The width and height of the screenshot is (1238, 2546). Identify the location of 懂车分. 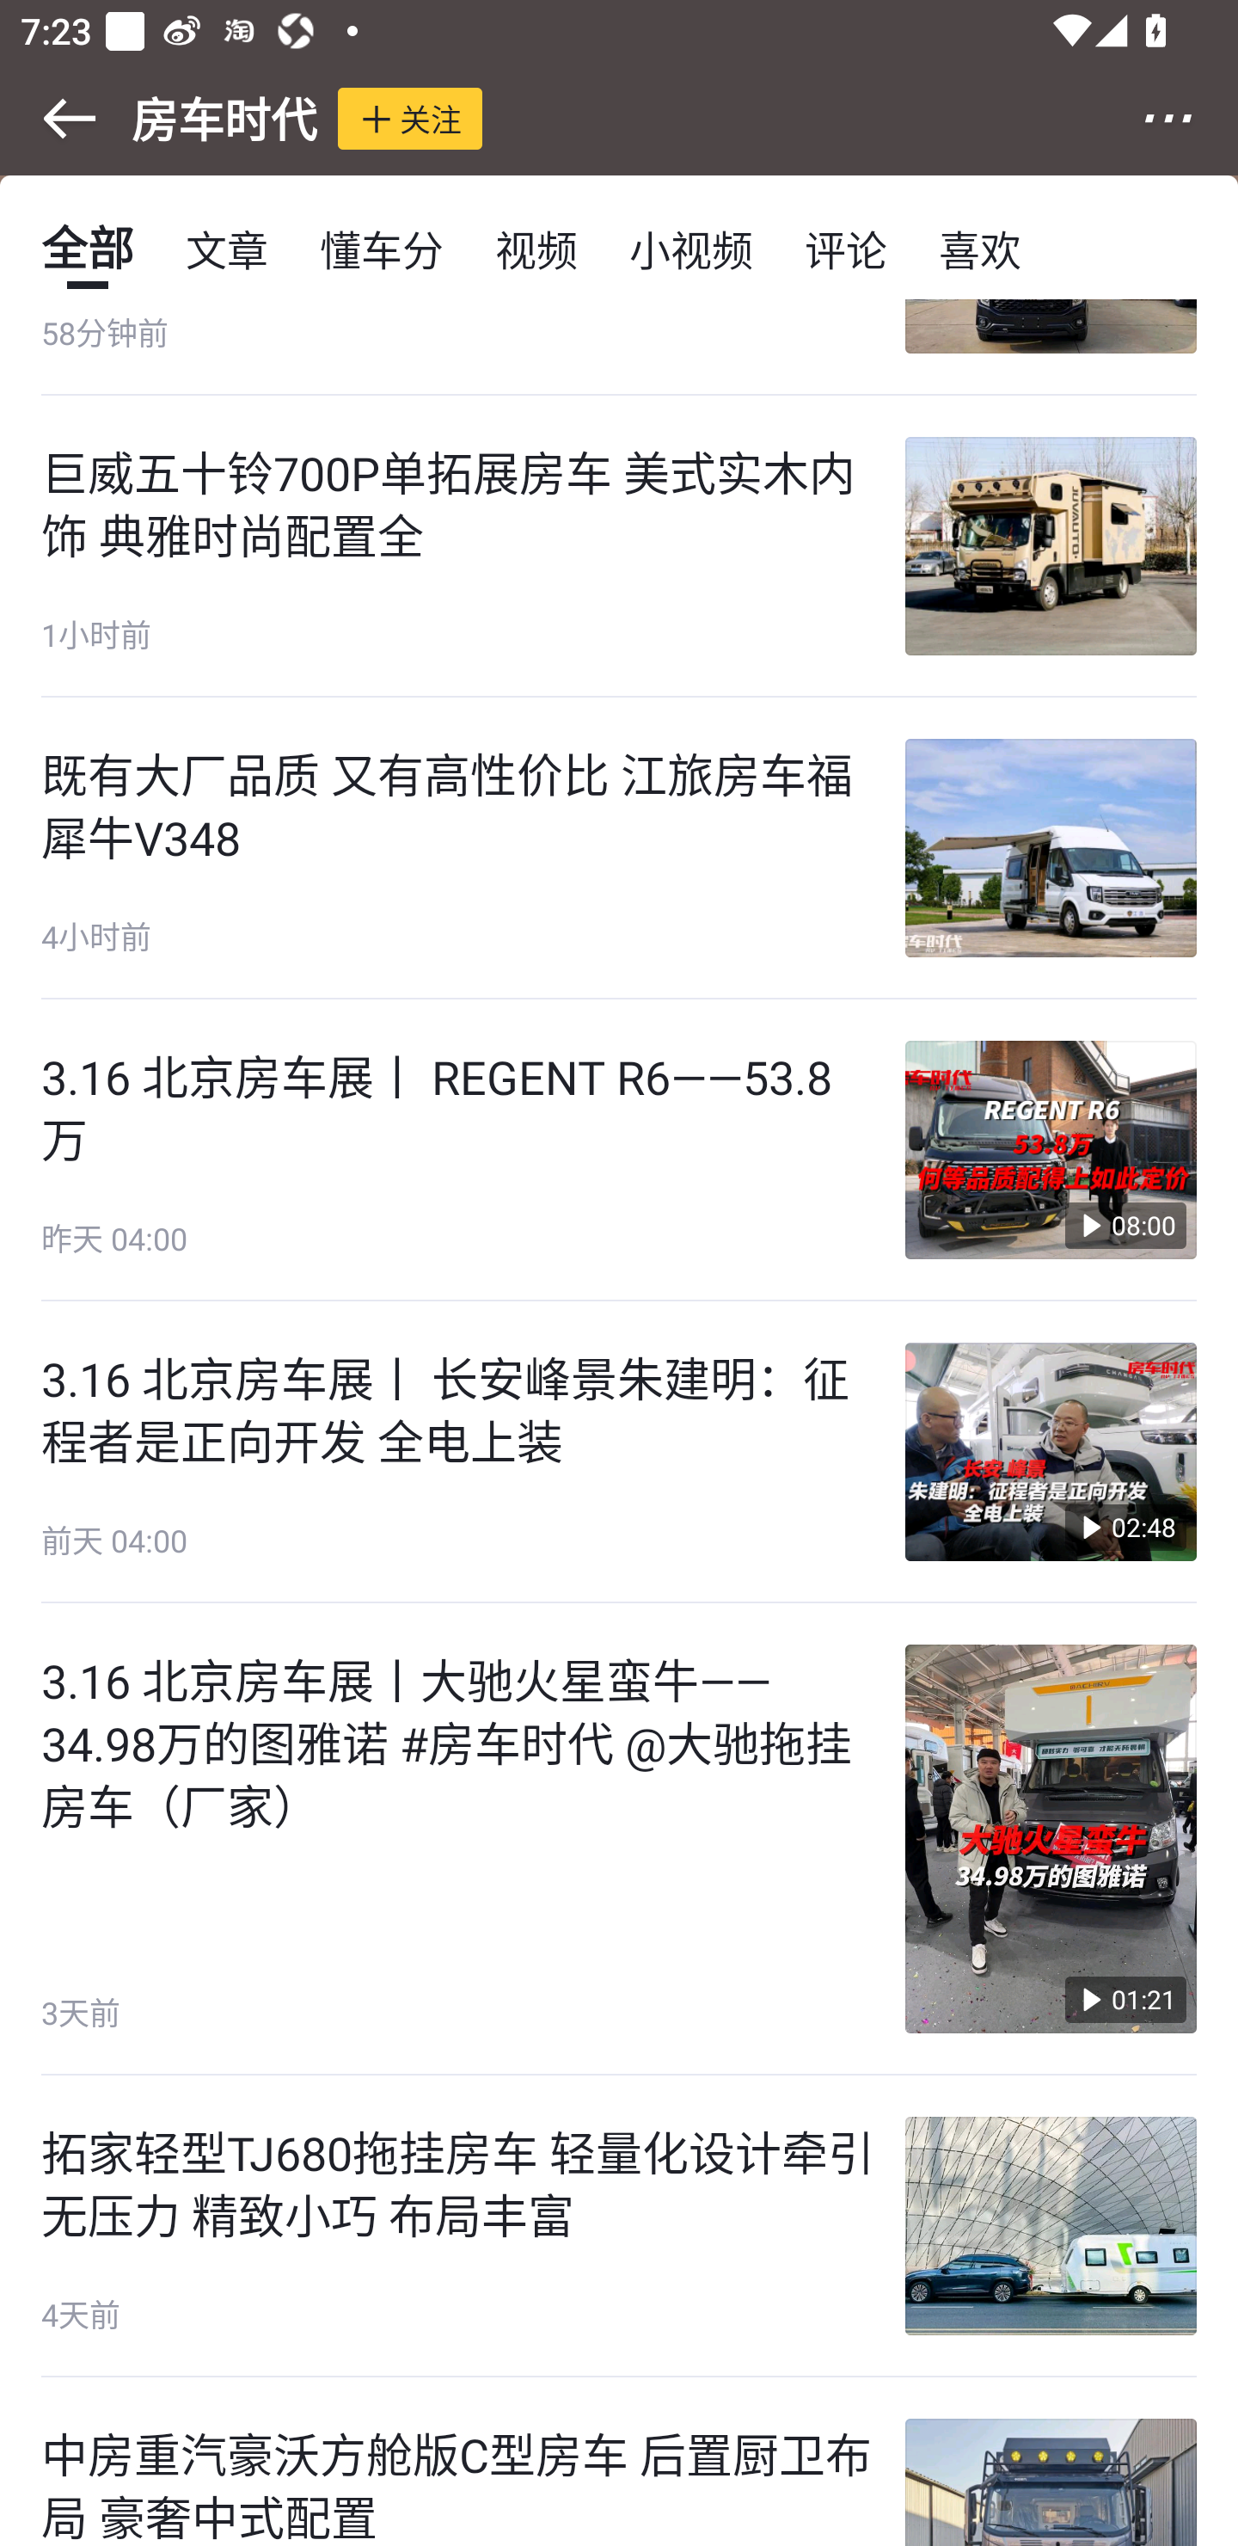
(381, 248).